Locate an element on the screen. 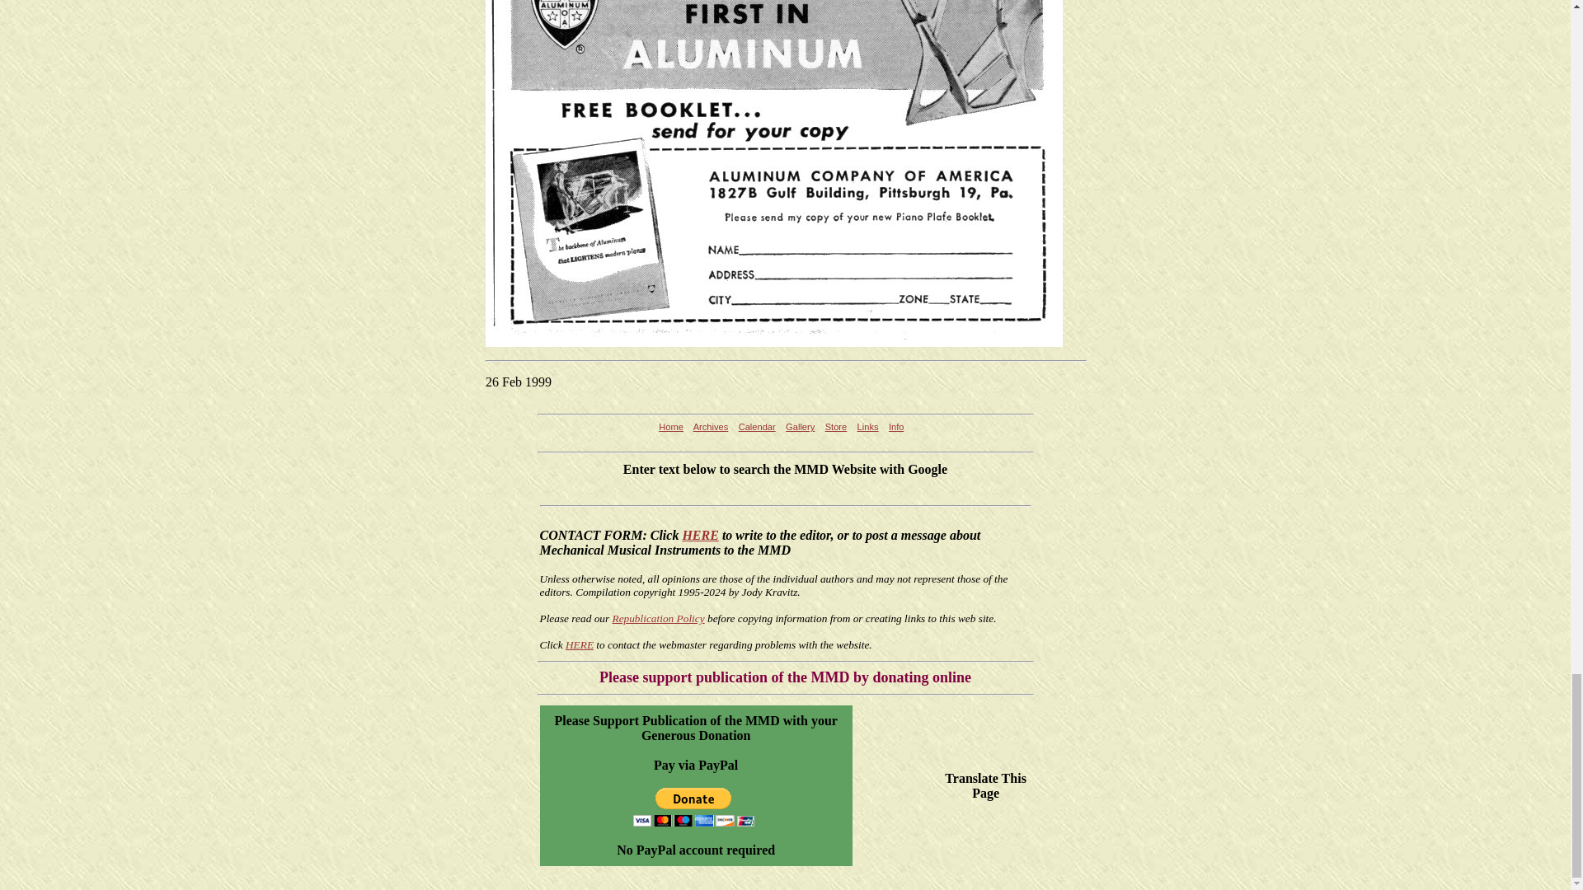 This screenshot has height=890, width=1583. Calendar is located at coordinates (757, 426).